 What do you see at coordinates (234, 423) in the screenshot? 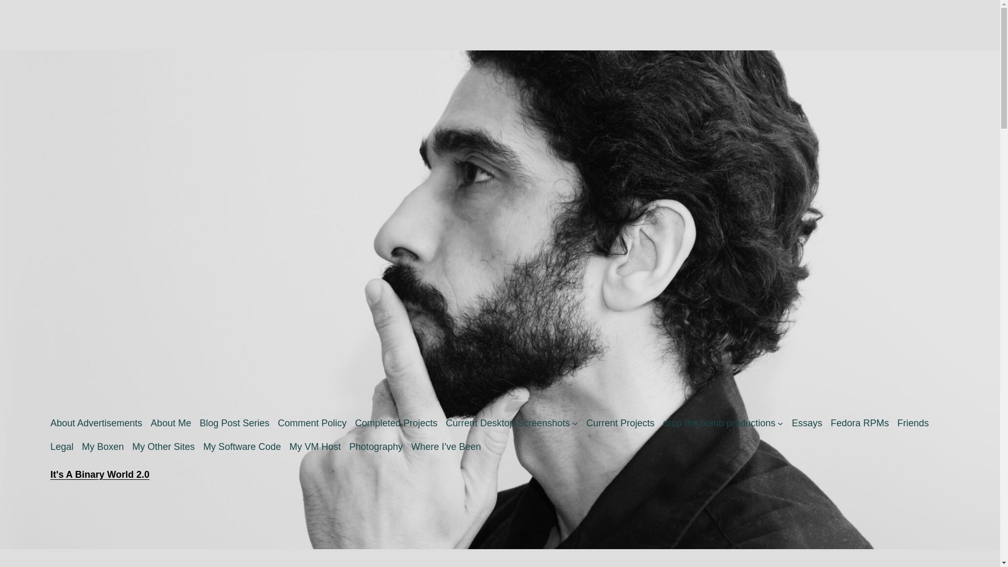
I see `Blog Post Series` at bounding box center [234, 423].